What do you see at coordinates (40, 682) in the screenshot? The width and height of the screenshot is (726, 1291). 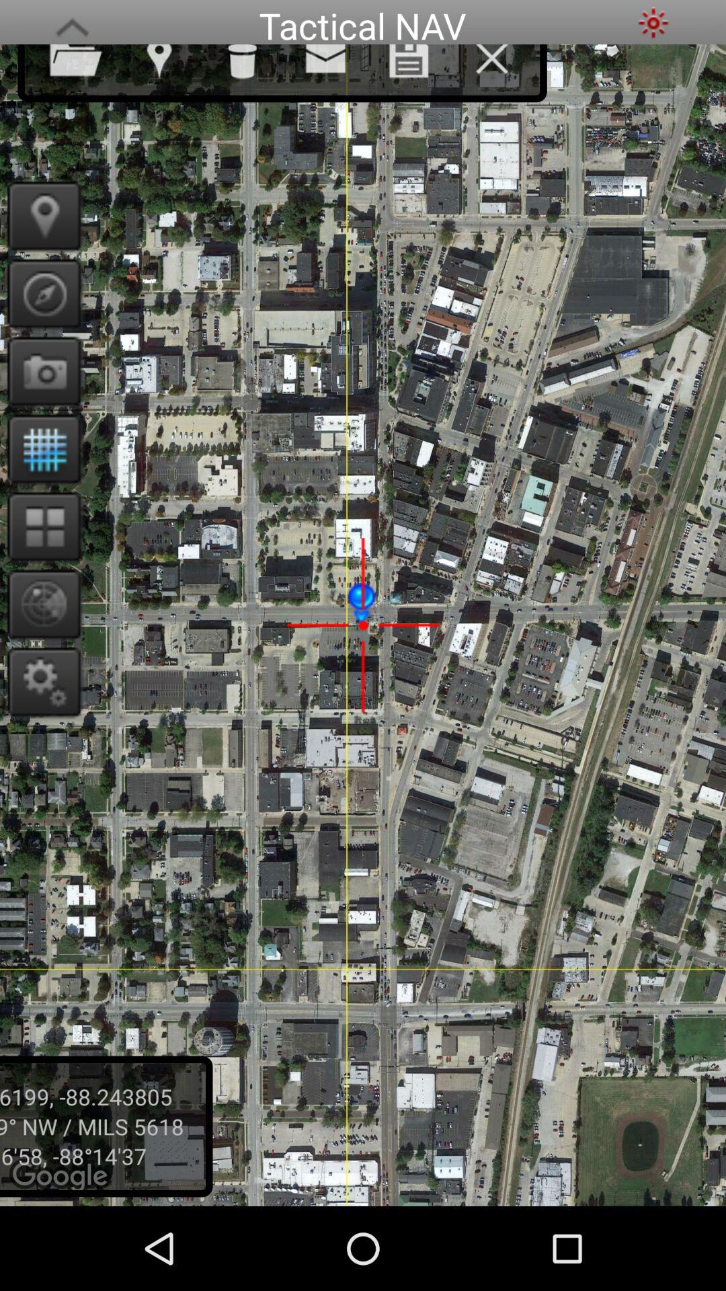 I see `view map settings` at bounding box center [40, 682].